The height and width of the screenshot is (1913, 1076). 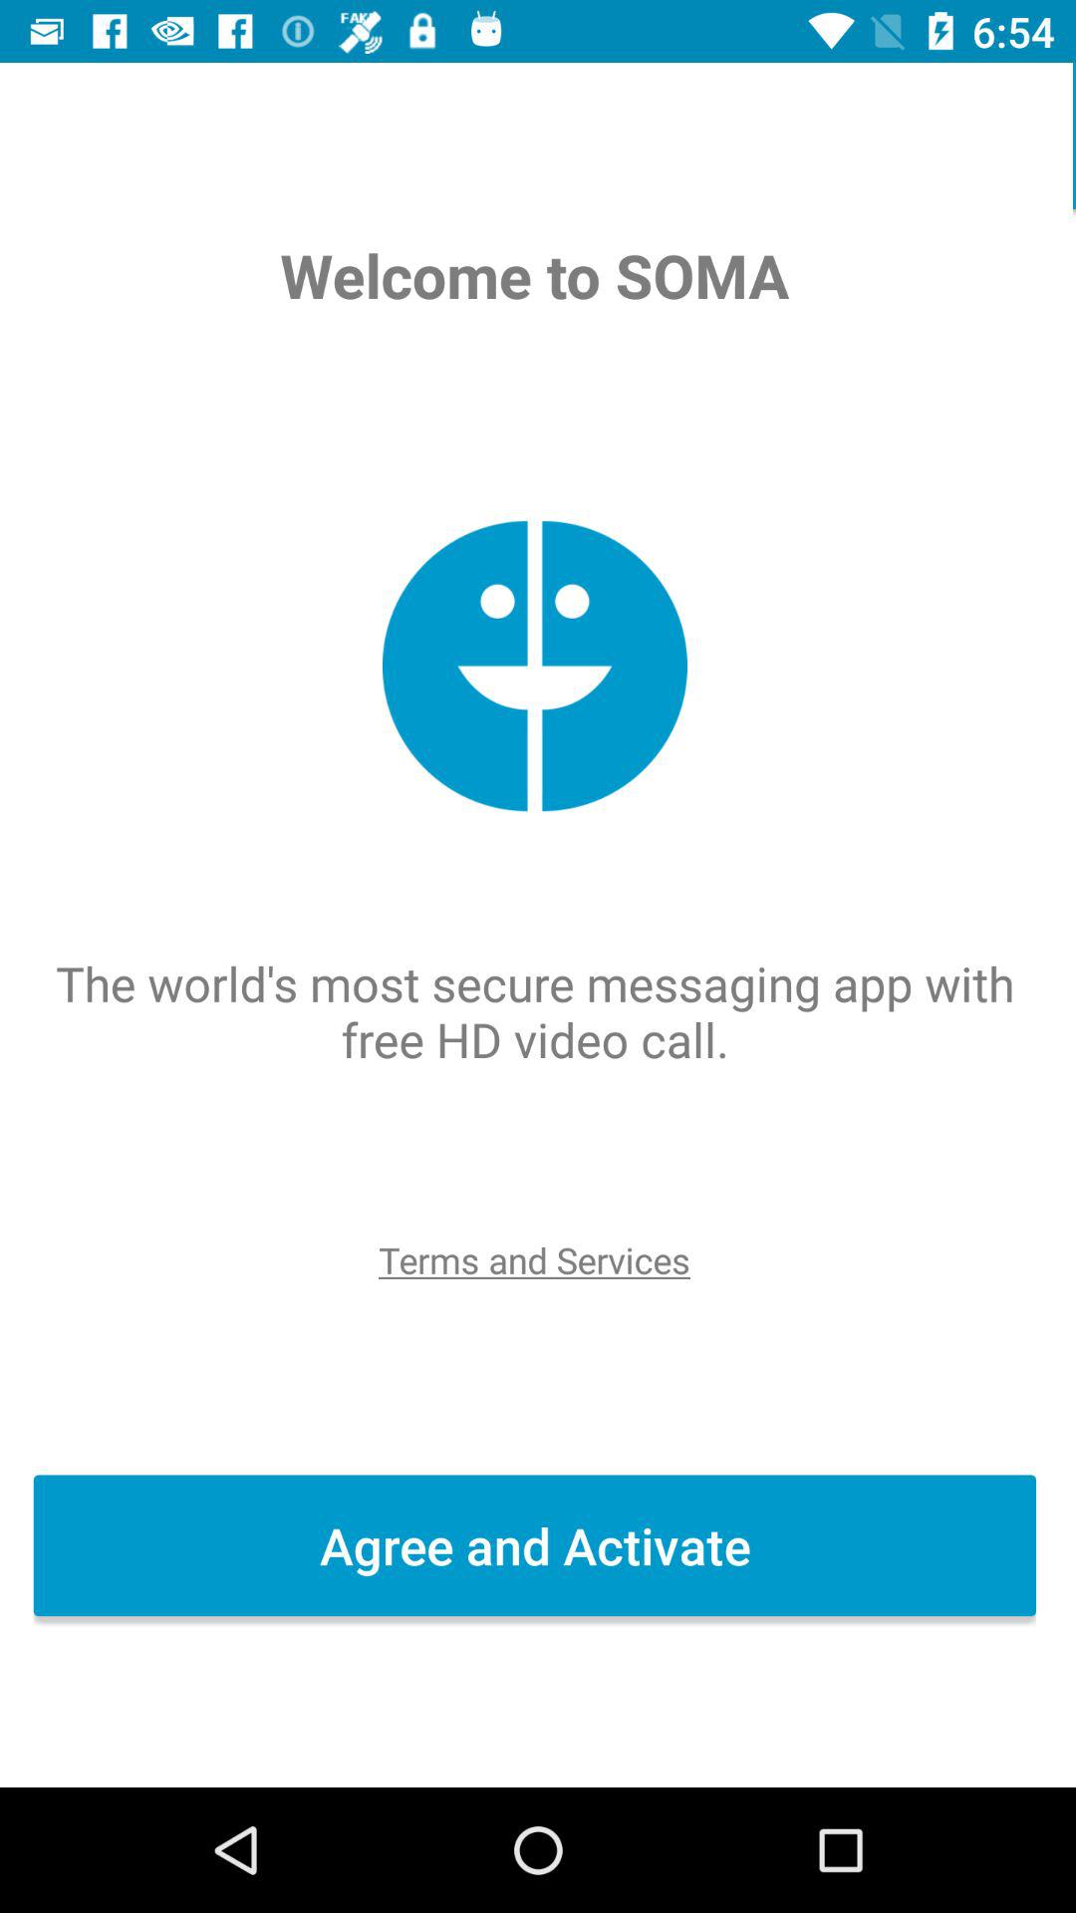 I want to click on launch terms and services, so click(x=537, y=1259).